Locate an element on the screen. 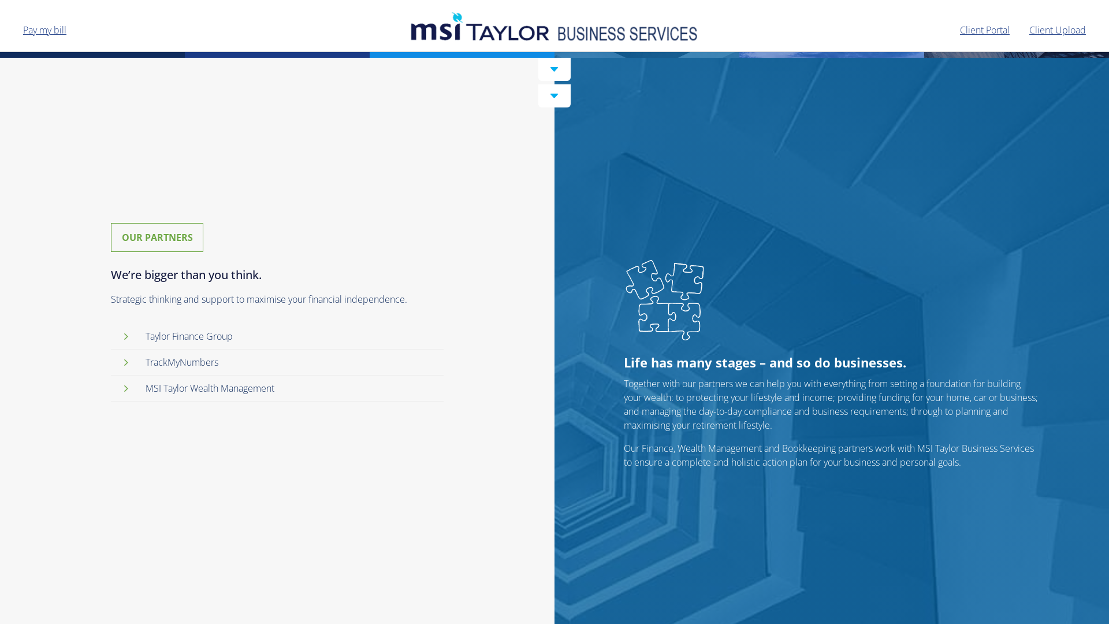  Get in touch is located at coordinates (1017, 20).